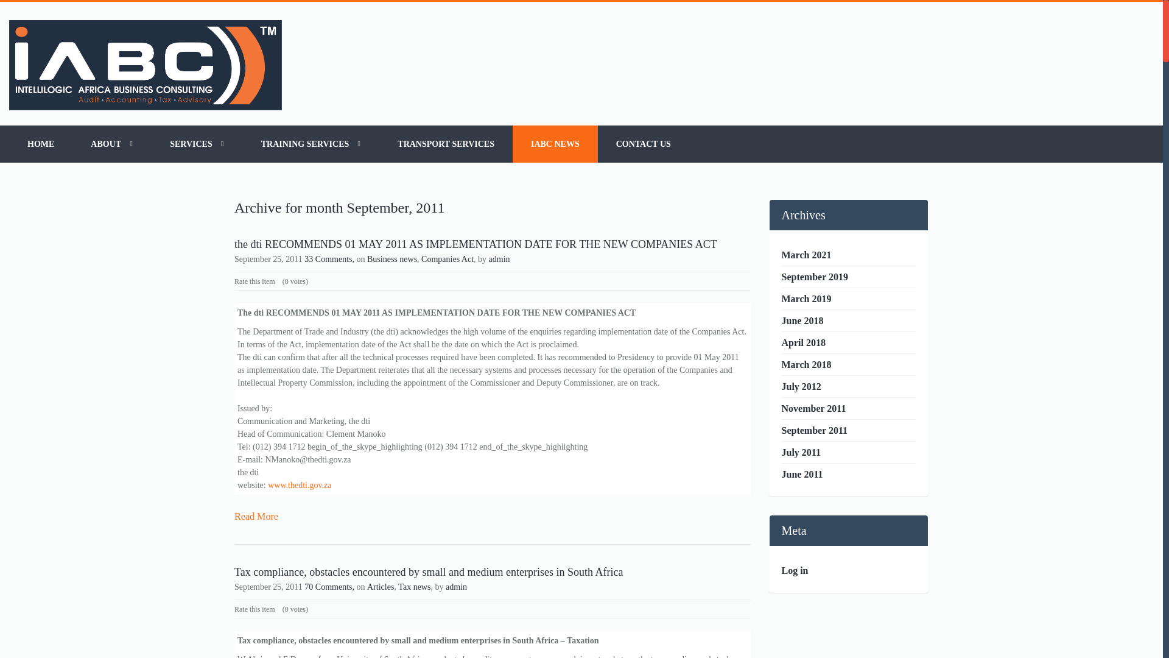  What do you see at coordinates (112, 144) in the screenshot?
I see `ABOUT` at bounding box center [112, 144].